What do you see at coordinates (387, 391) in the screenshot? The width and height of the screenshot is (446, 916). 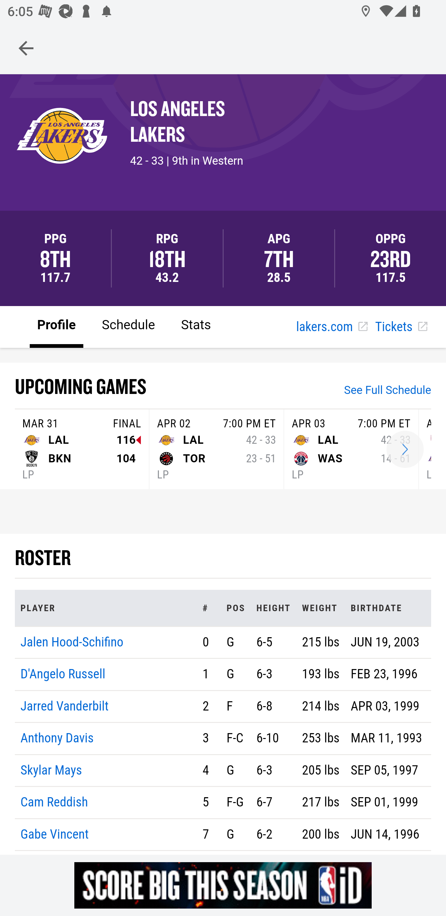 I see `See Full Schedule` at bounding box center [387, 391].